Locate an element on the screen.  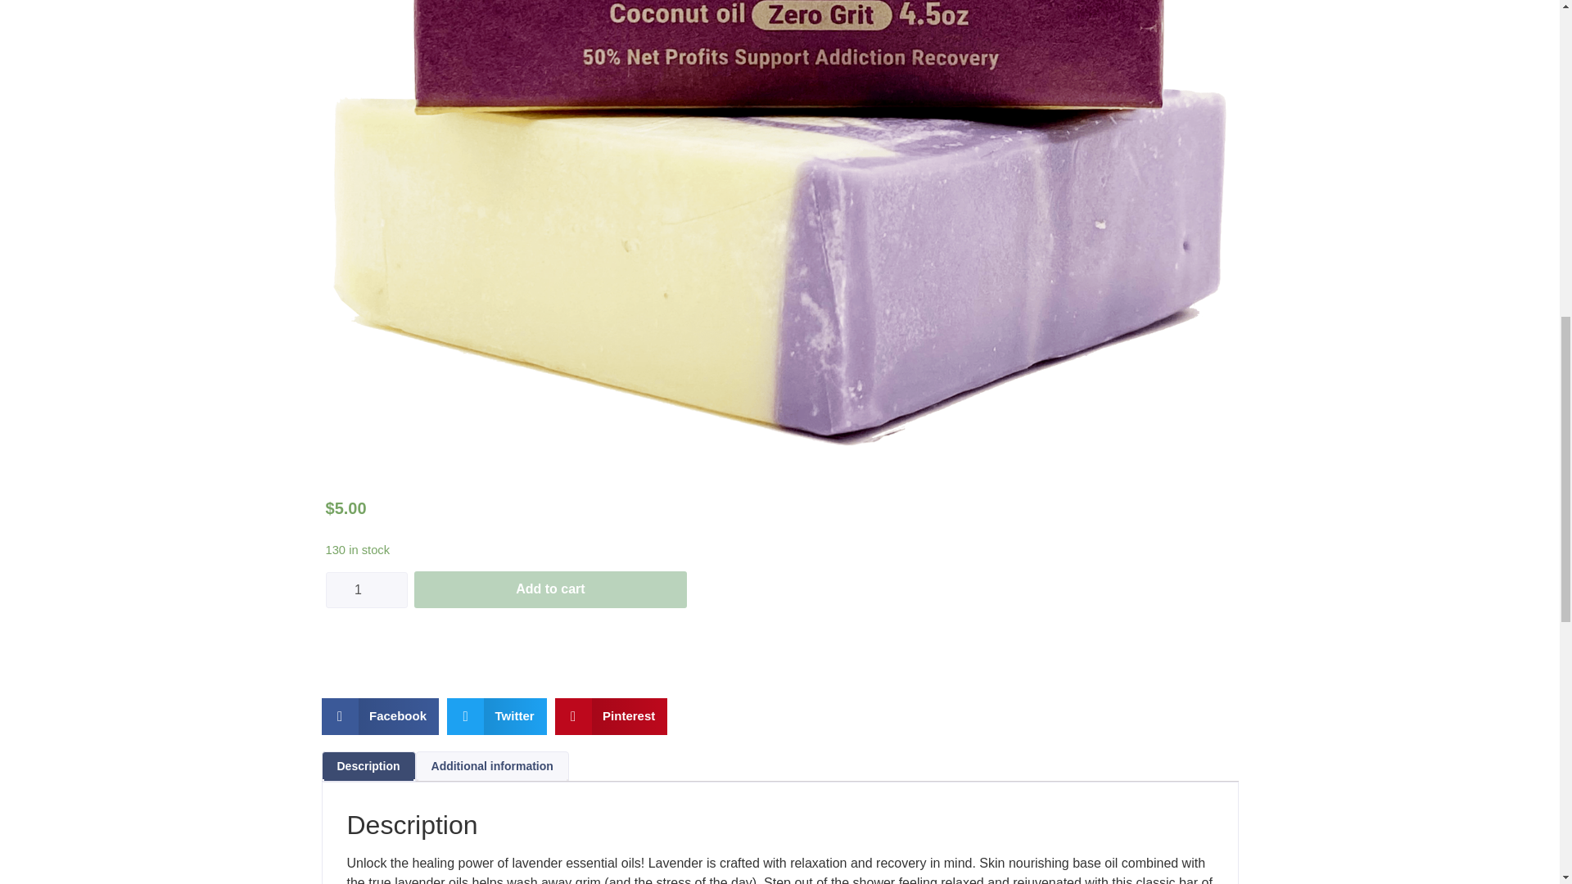
Qty is located at coordinates (366, 589).